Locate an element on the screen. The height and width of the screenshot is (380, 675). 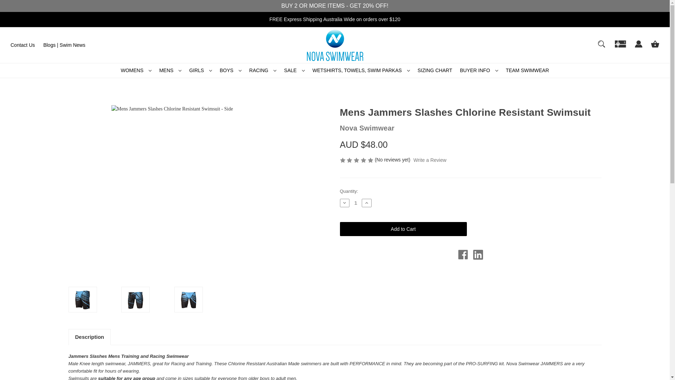
MENS is located at coordinates (170, 70).